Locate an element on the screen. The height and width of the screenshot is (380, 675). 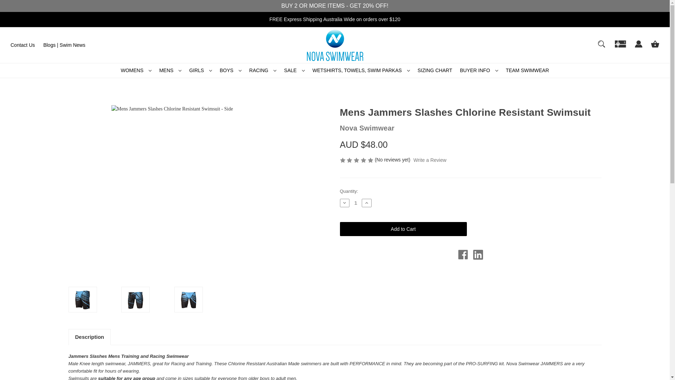
MENS is located at coordinates (170, 70).